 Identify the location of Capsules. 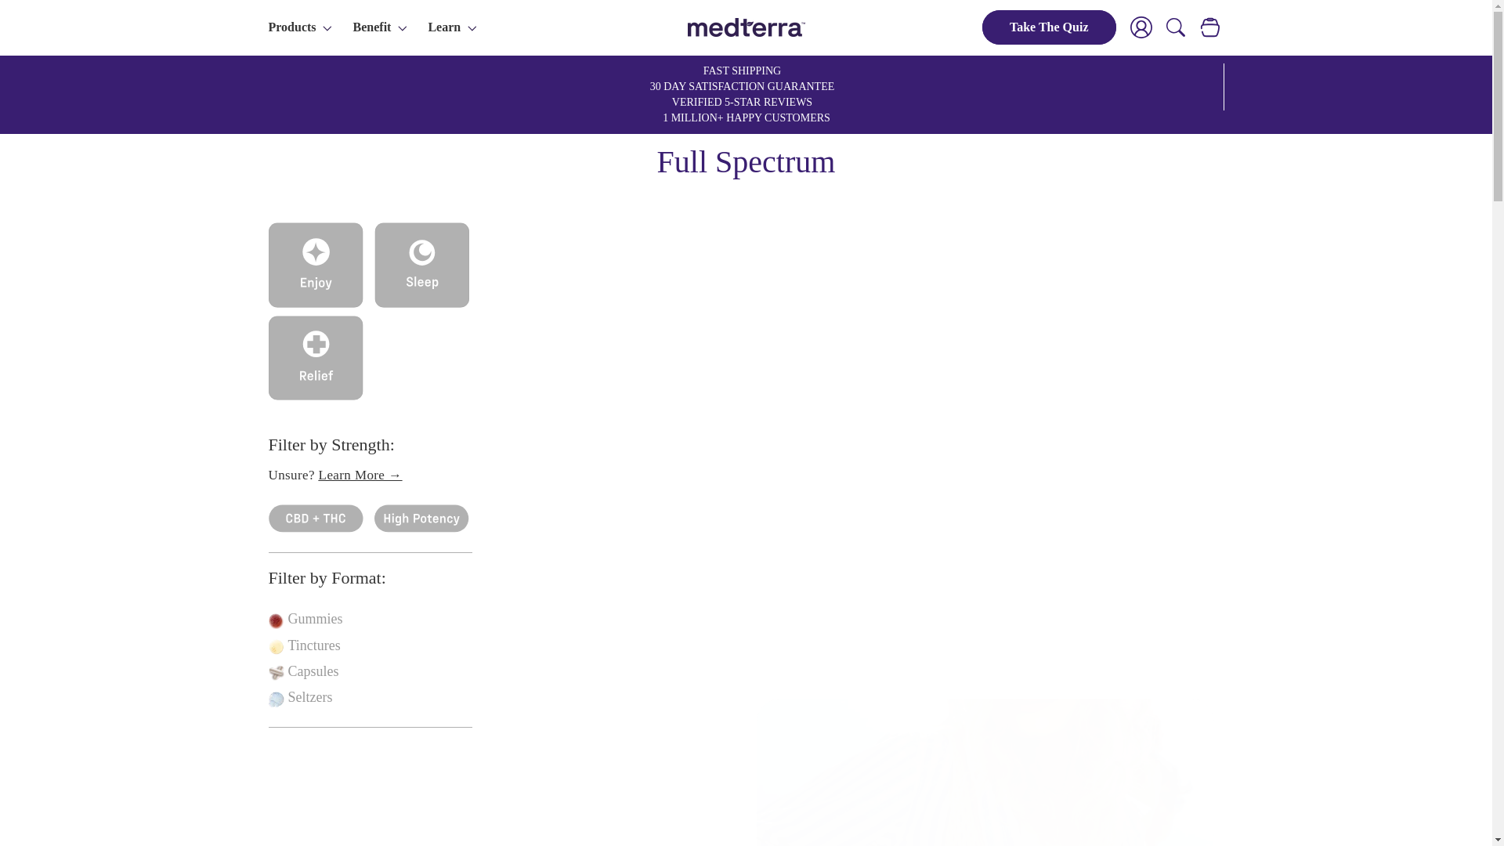
(270, 674).